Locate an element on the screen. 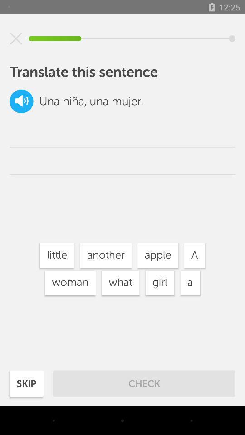 This screenshot has width=245, height=435. flip until the woman icon is located at coordinates (70, 283).